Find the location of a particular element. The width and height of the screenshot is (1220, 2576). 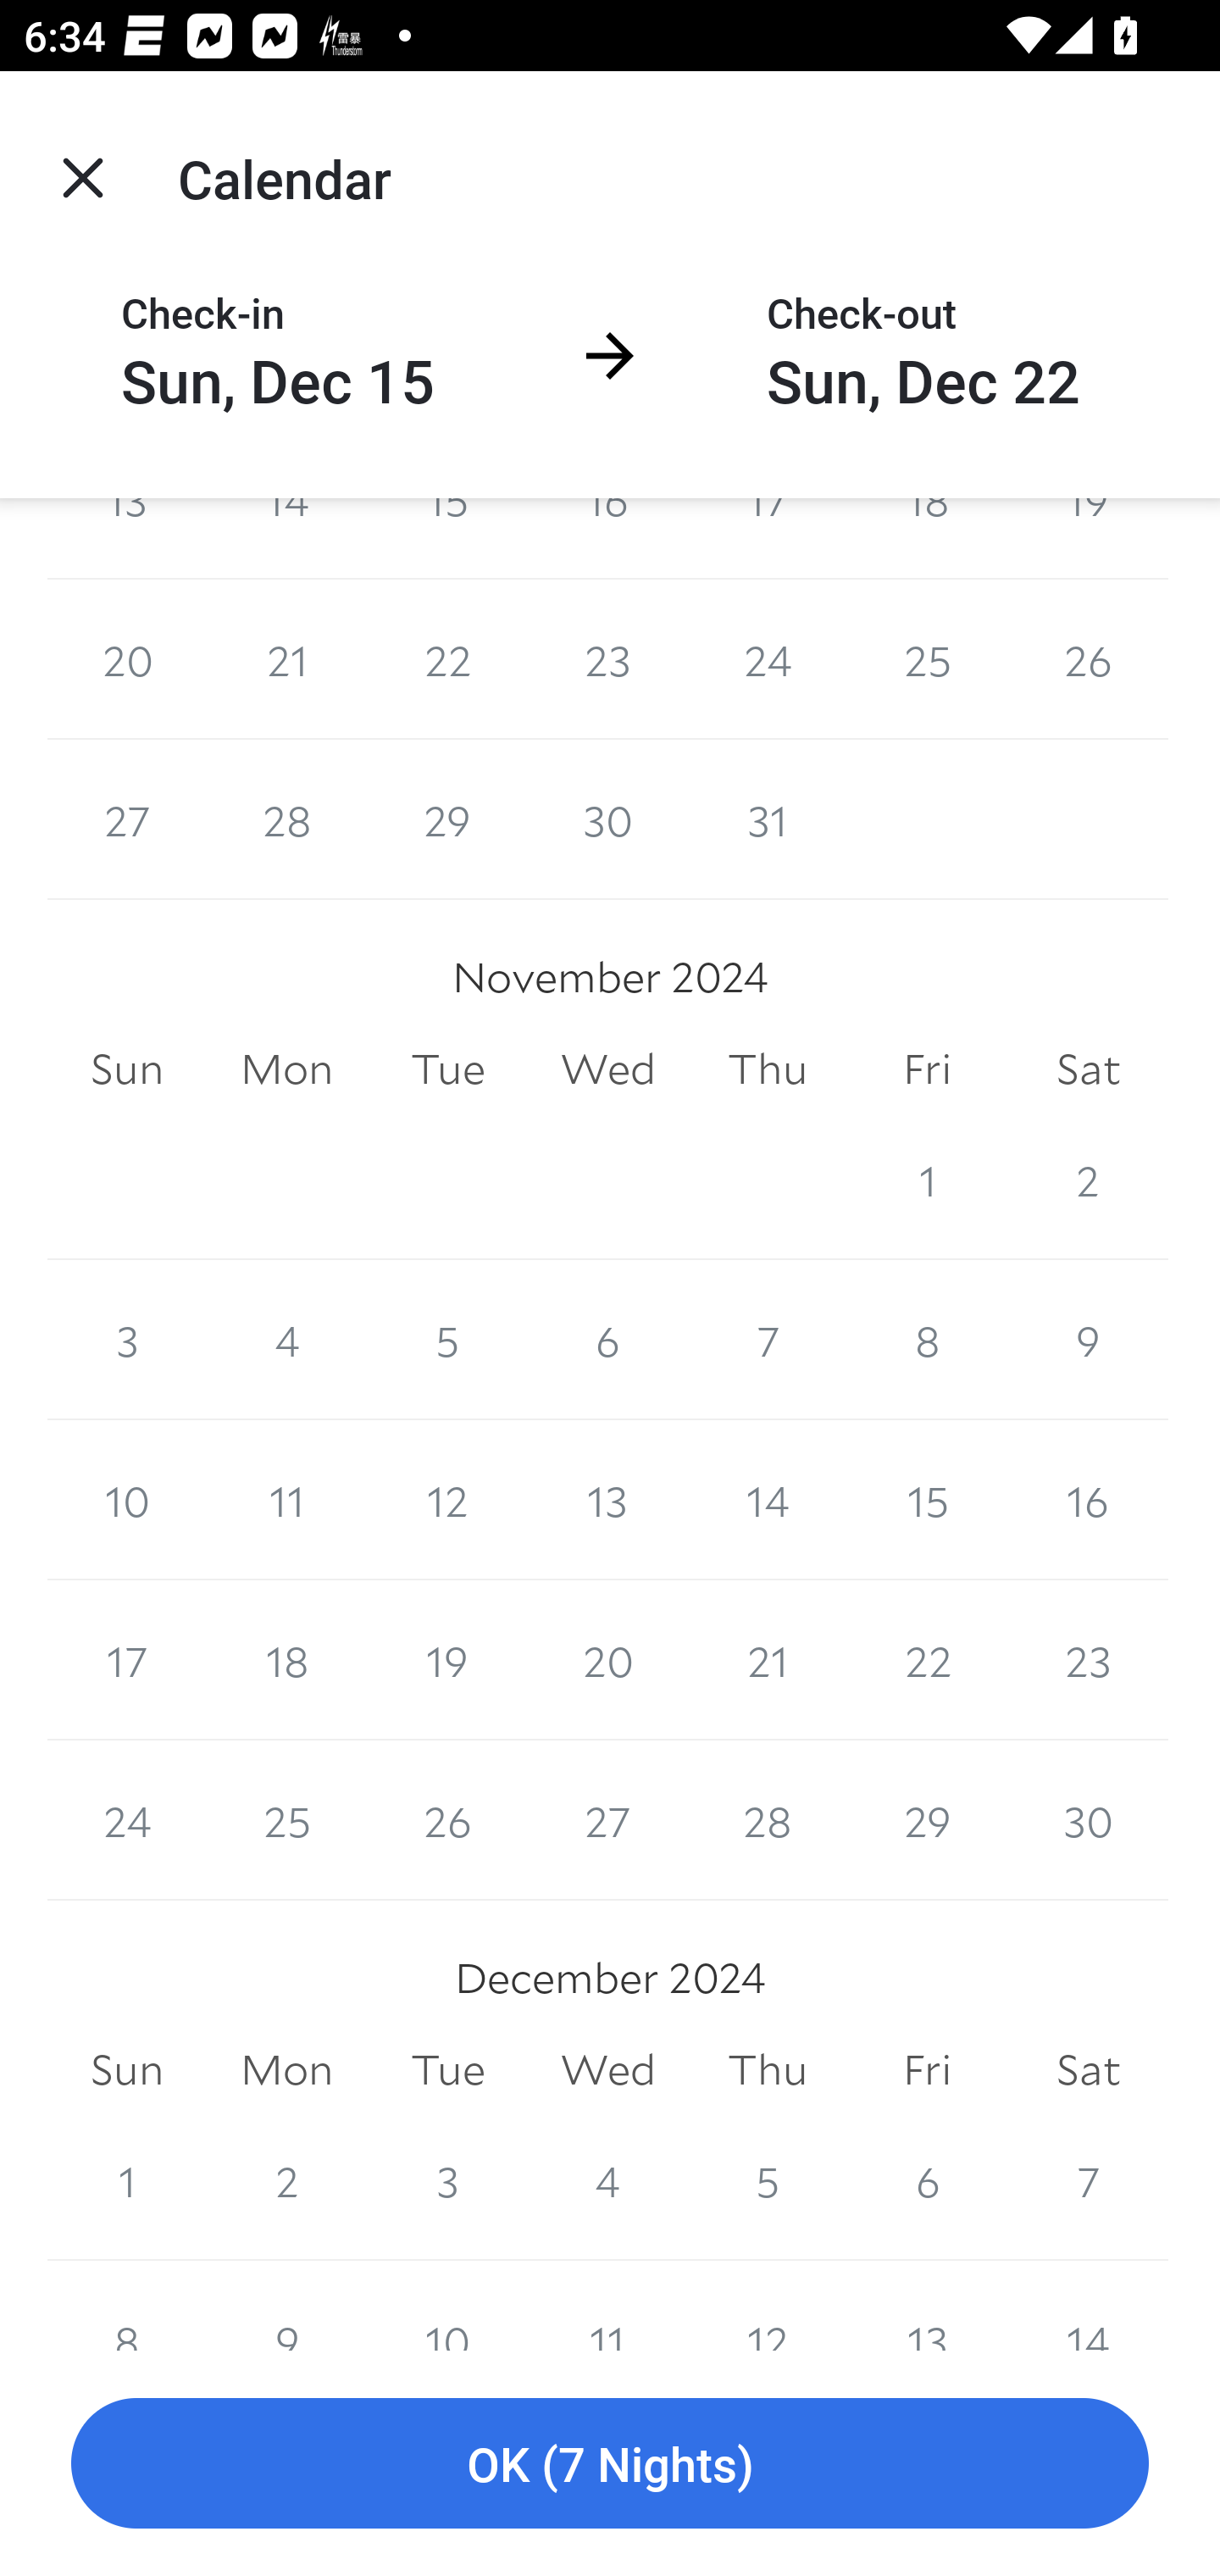

20 20 October 2024 is located at coordinates (127, 659).